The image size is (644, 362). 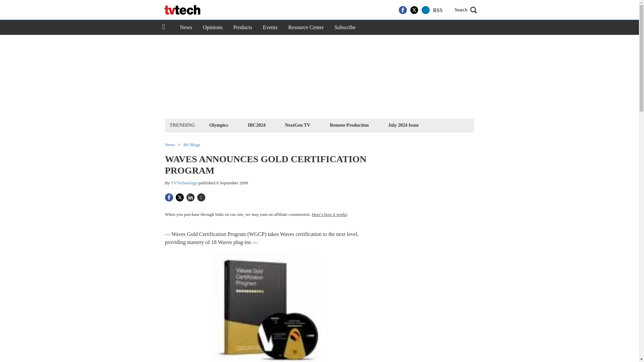 What do you see at coordinates (192, 145) in the screenshot?
I see `BE Blogs` at bounding box center [192, 145].